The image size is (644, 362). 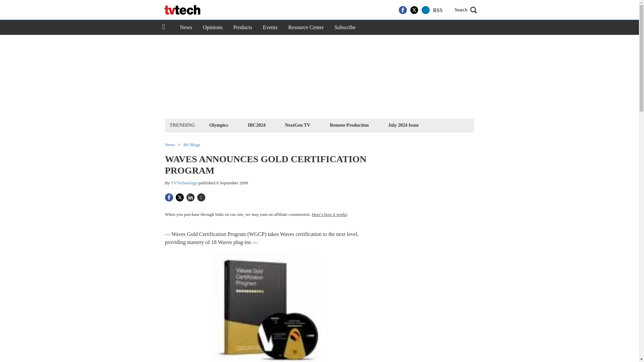 What do you see at coordinates (192, 145) in the screenshot?
I see `BE Blogs` at bounding box center [192, 145].